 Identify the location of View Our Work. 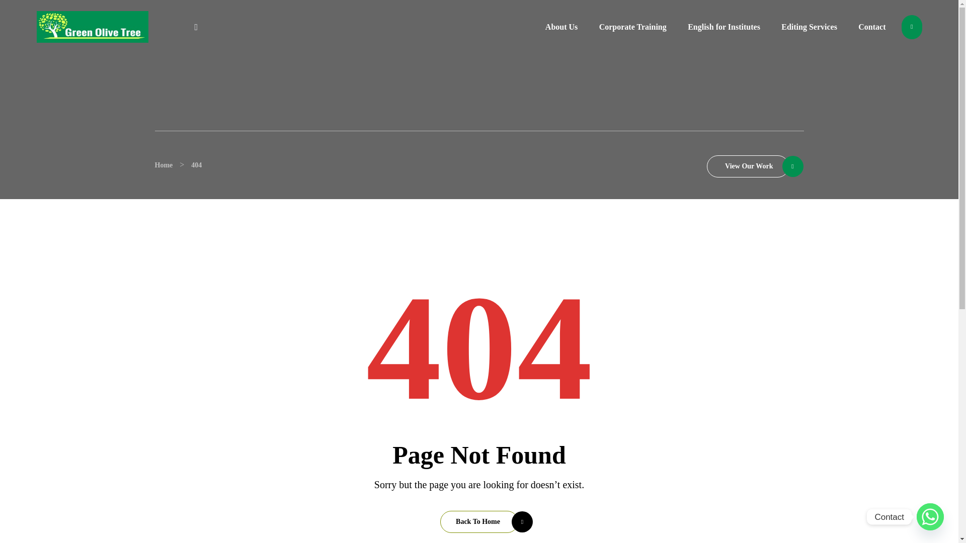
(748, 166).